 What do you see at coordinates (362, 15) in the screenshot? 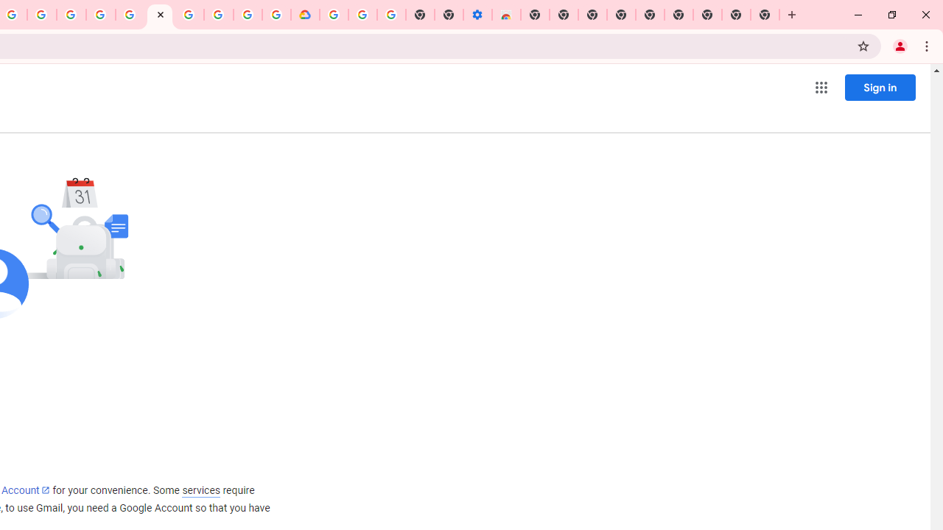
I see `Google Account Help` at bounding box center [362, 15].